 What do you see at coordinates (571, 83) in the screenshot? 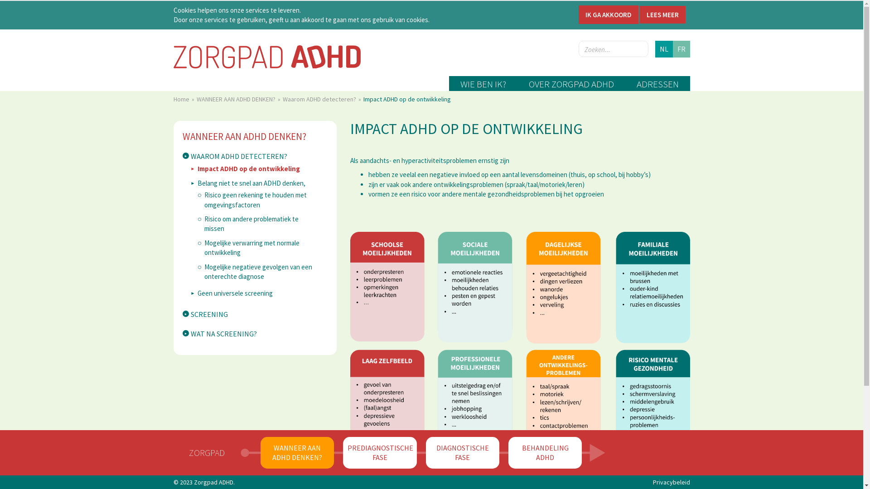
I see `OVER ZORGPAD ADHD` at bounding box center [571, 83].